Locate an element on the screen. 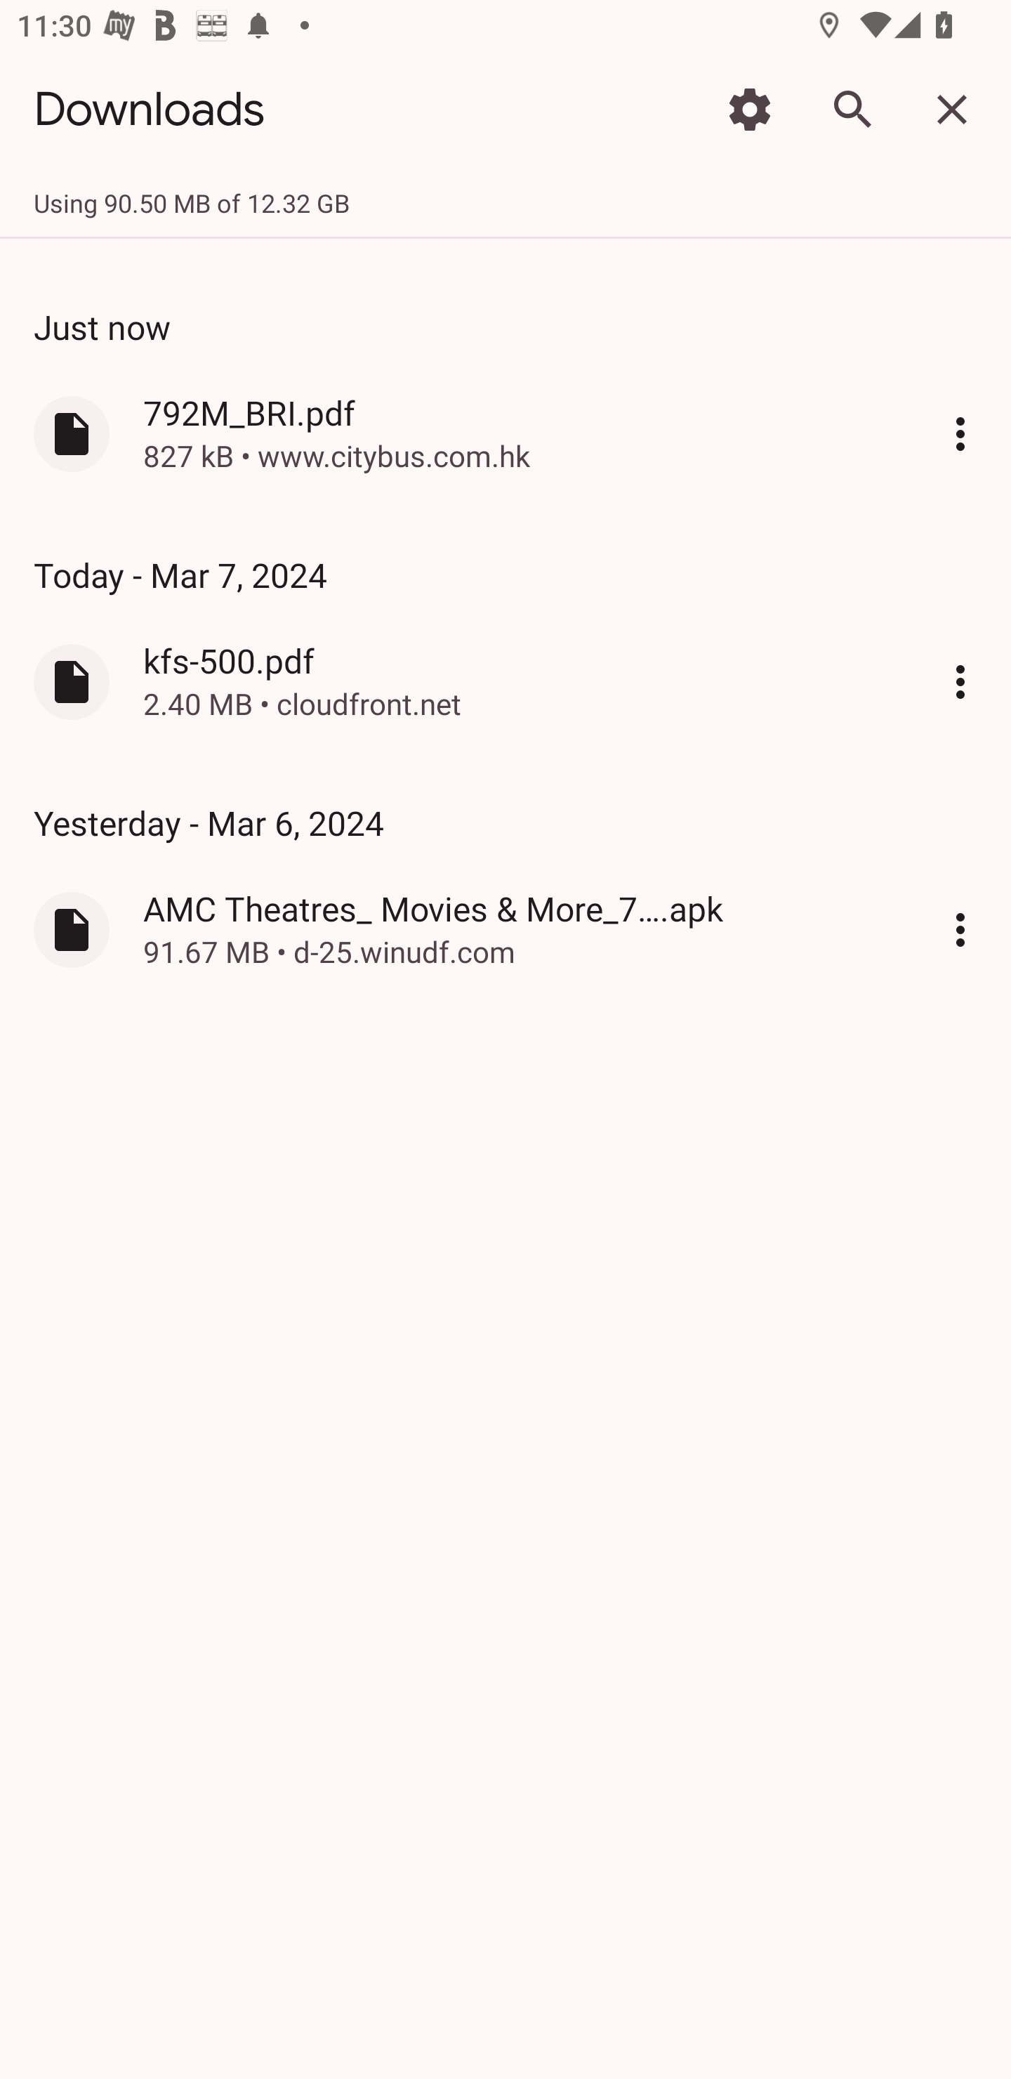 This screenshot has height=2079, width=1011. Customize and control Google Chrome is located at coordinates (960, 930).